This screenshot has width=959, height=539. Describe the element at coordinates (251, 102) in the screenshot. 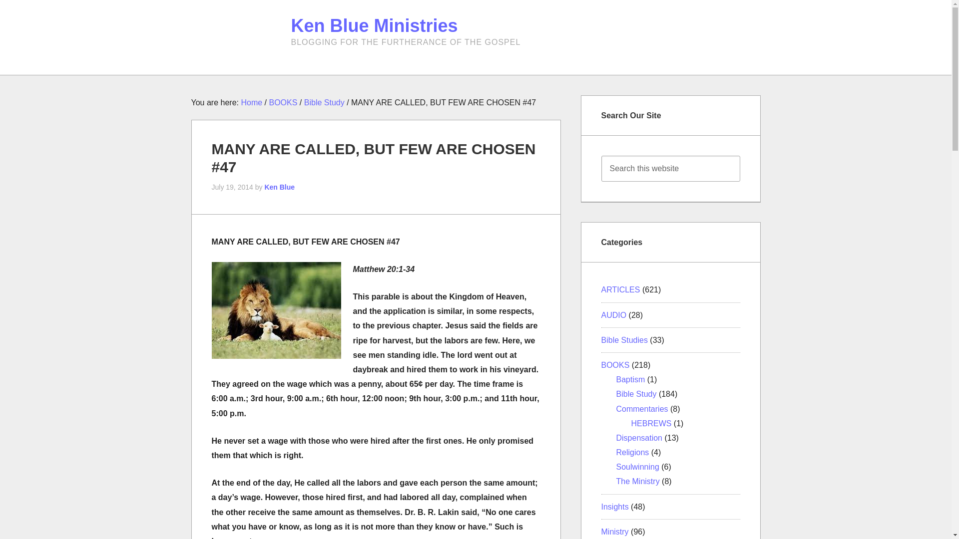

I see `Home` at that location.